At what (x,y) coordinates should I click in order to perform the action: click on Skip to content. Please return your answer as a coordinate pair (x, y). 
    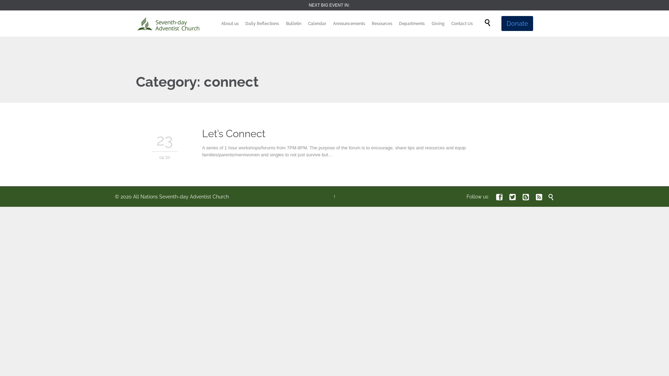
    Looking at the image, I should click on (477, 16).